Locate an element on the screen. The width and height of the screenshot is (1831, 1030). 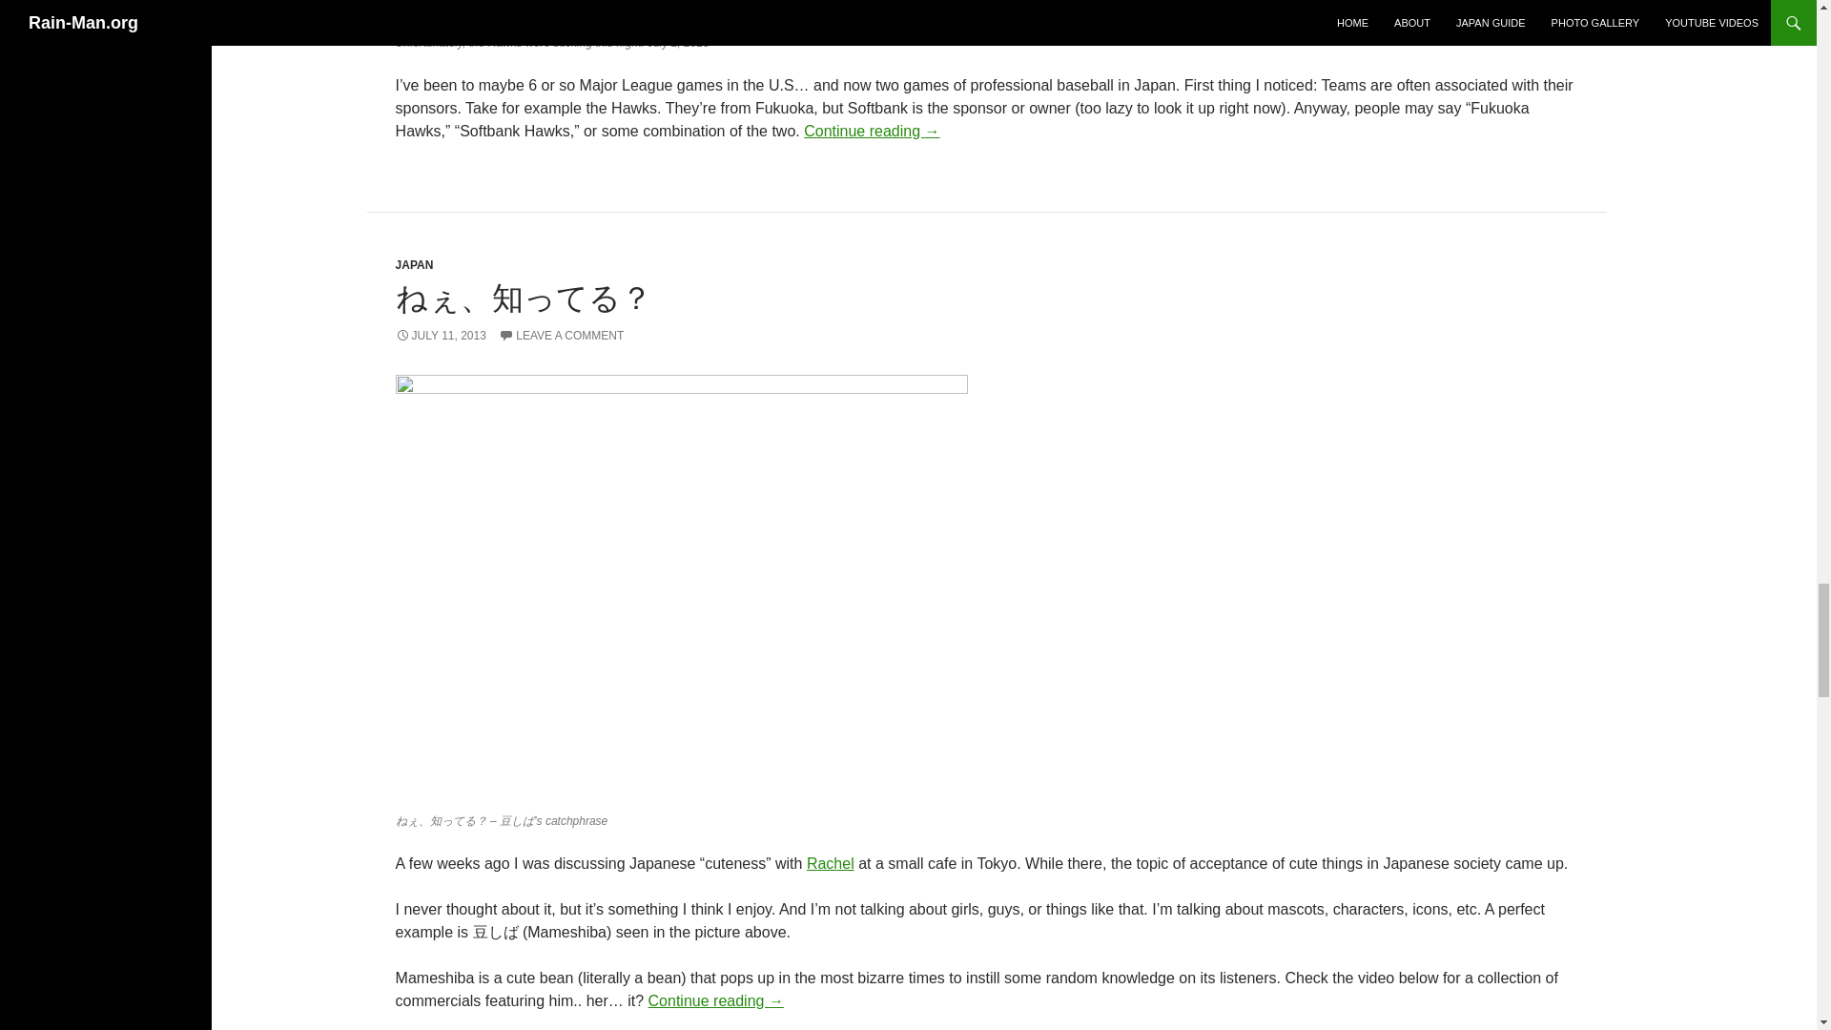
JULY 11, 2013 is located at coordinates (441, 335).